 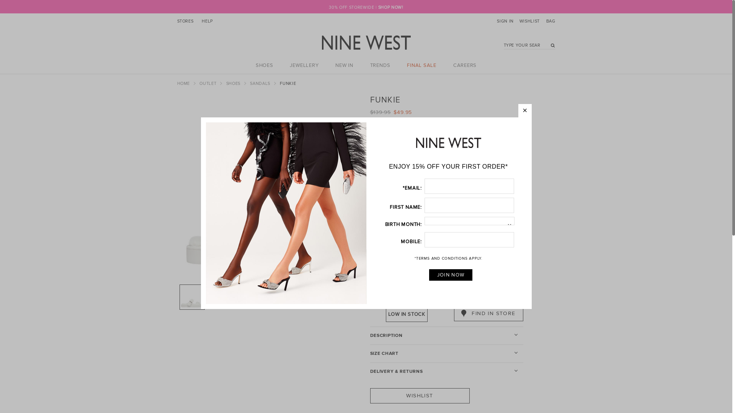 What do you see at coordinates (395, 187) in the screenshot?
I see `5` at bounding box center [395, 187].